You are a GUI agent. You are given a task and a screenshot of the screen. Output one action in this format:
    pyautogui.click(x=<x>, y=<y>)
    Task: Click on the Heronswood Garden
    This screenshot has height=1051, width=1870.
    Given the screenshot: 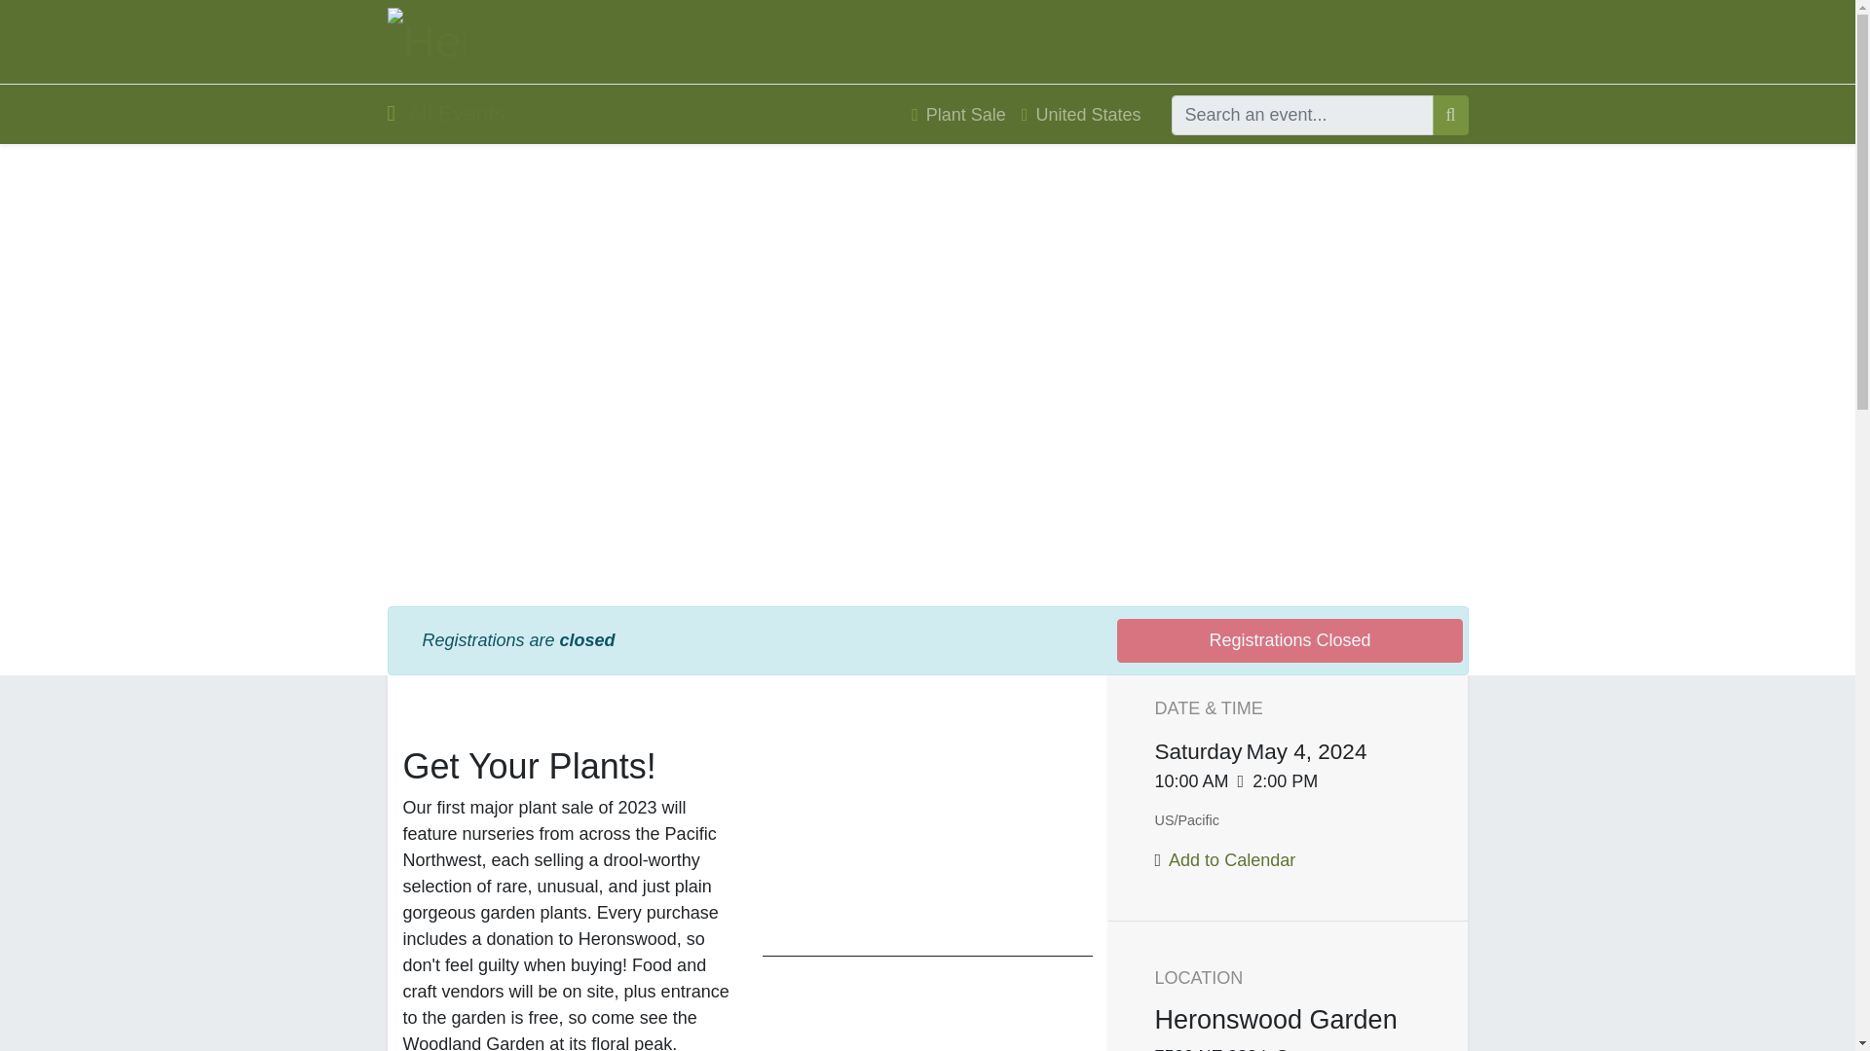 What is the action you would take?
    pyautogui.click(x=427, y=41)
    